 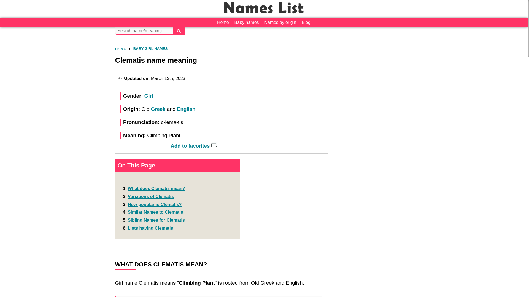 I want to click on Greek, so click(x=158, y=109).